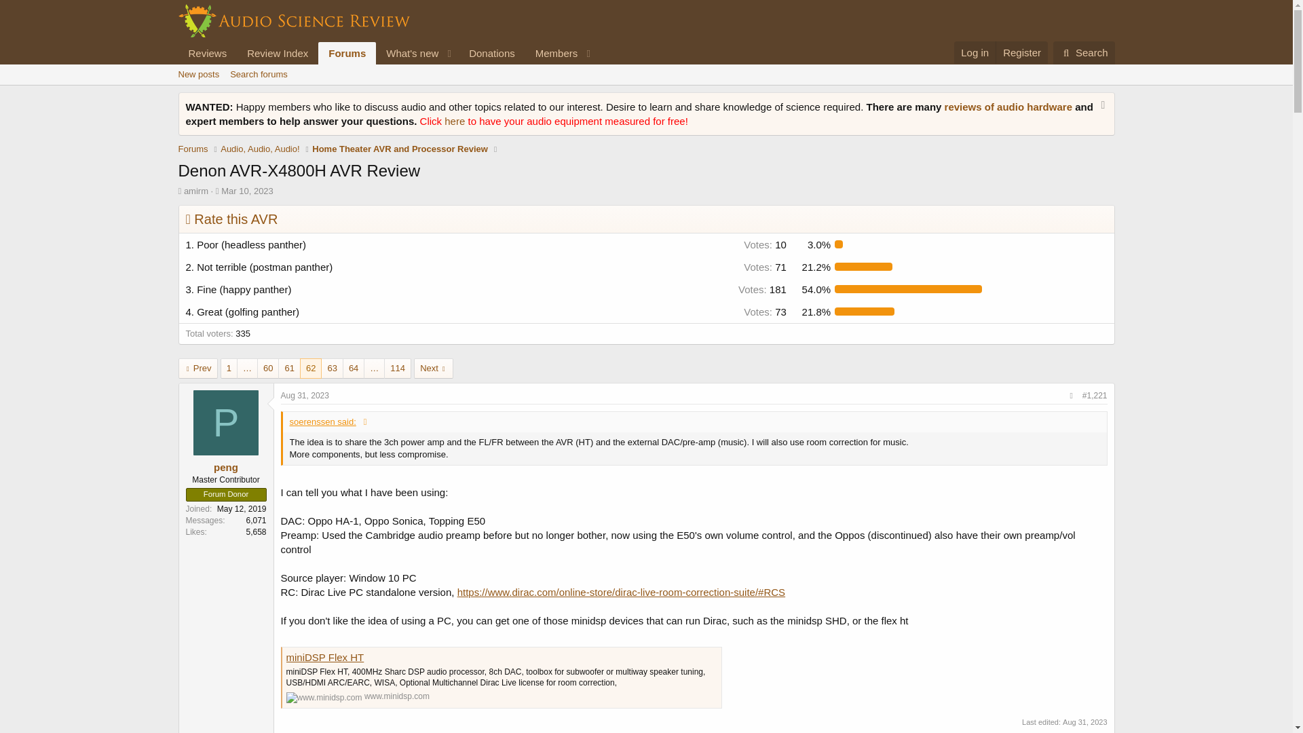  Describe the element at coordinates (387, 53) in the screenshot. I see `Go to page` at that location.